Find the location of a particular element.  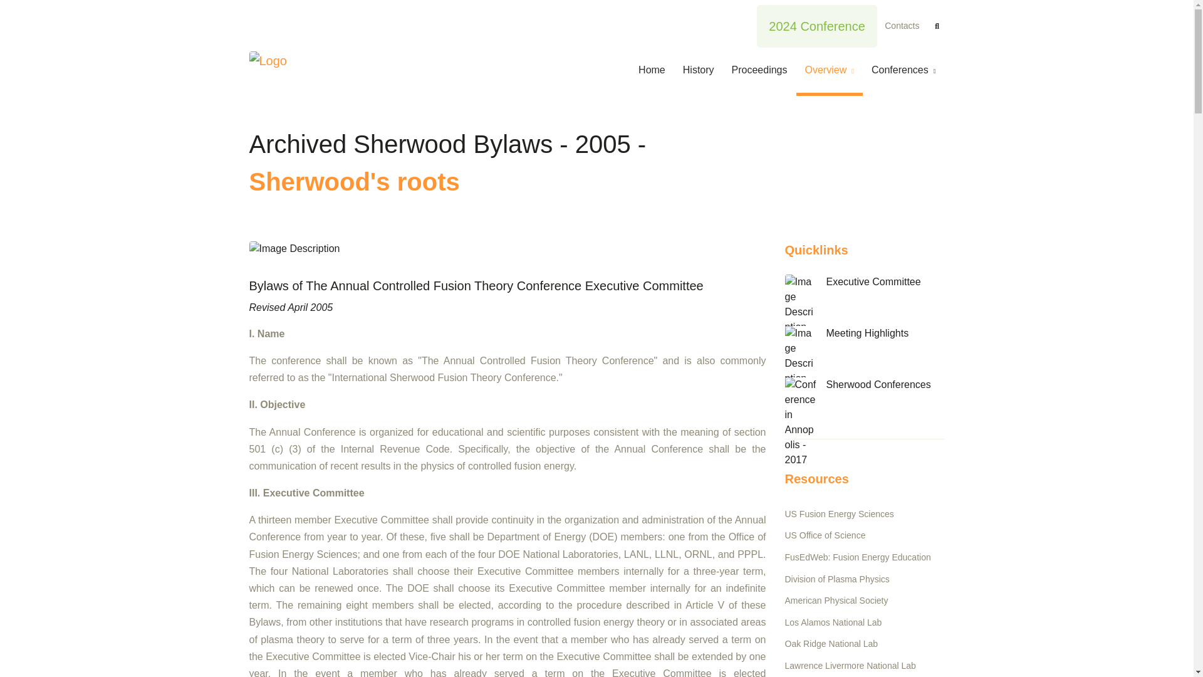

2024 Conference is located at coordinates (816, 26).